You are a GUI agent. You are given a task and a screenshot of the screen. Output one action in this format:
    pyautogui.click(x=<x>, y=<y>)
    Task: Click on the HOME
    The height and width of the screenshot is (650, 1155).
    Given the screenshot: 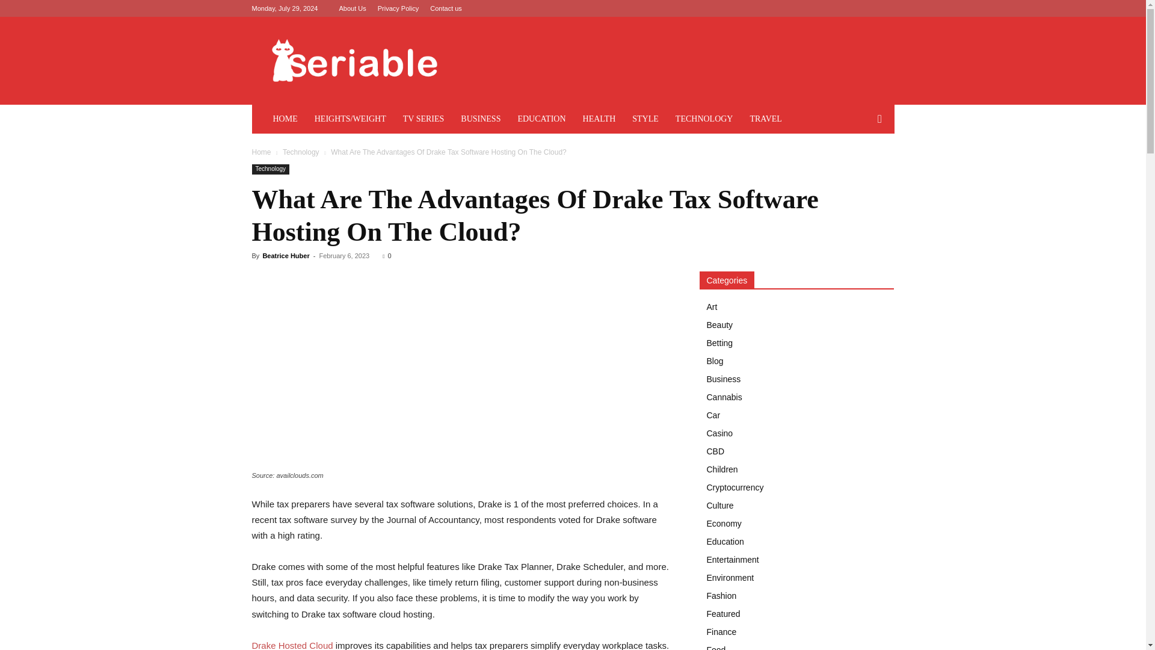 What is the action you would take?
    pyautogui.click(x=285, y=119)
    